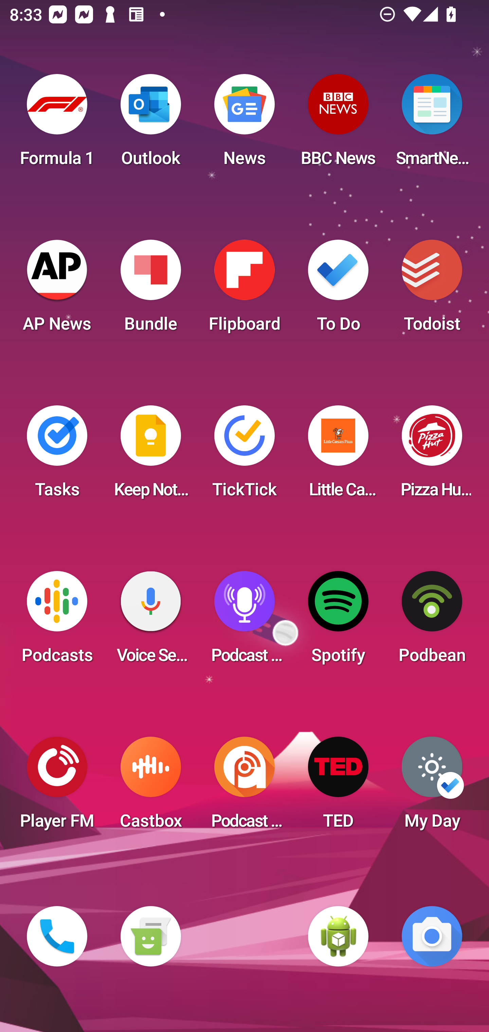  I want to click on Podcast Player, so click(244, 621).